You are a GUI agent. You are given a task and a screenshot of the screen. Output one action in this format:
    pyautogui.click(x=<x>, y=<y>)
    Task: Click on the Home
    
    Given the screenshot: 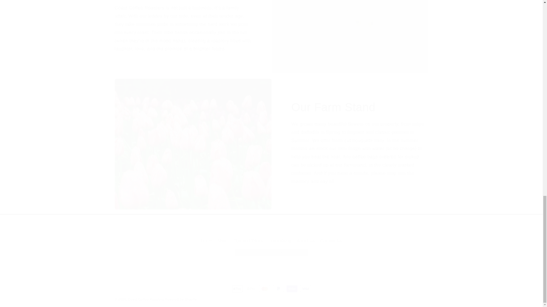 What is the action you would take?
    pyautogui.click(x=206, y=242)
    